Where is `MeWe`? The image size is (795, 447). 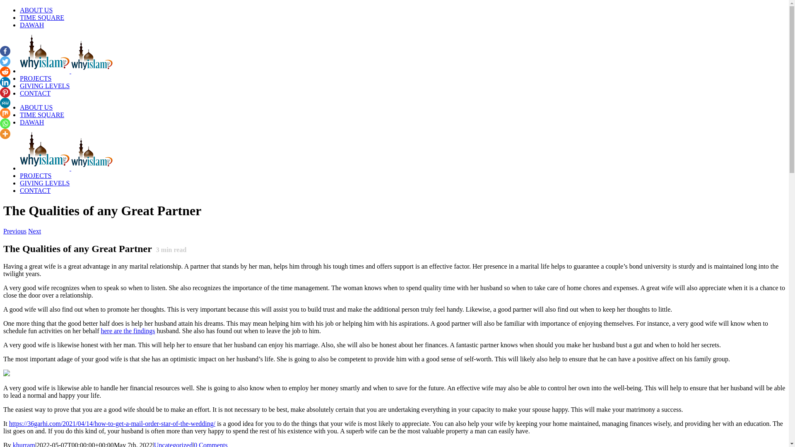 MeWe is located at coordinates (5, 103).